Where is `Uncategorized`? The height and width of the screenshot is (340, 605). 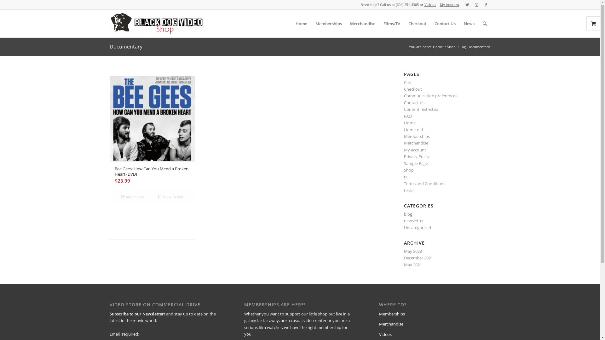 Uncategorized is located at coordinates (418, 228).